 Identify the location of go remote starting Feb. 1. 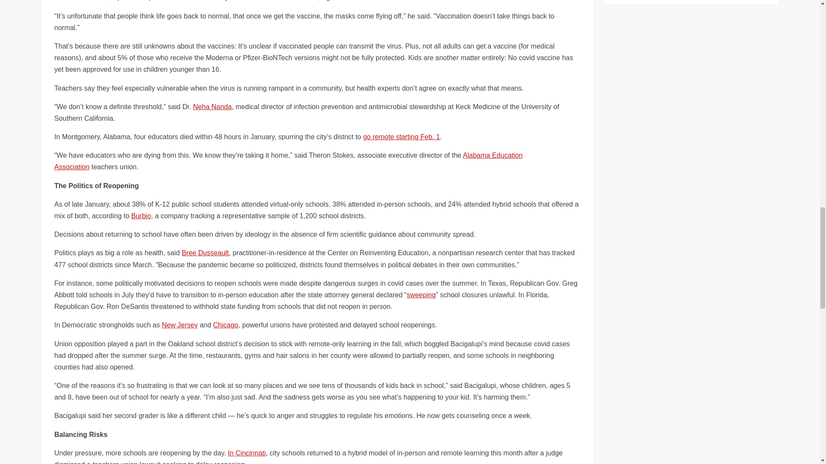
(402, 137).